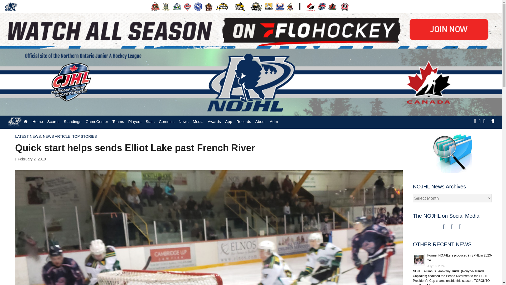 The height and width of the screenshot is (285, 506). What do you see at coordinates (209, 6) in the screenshot?
I see `Hearst Lumberjacks` at bounding box center [209, 6].